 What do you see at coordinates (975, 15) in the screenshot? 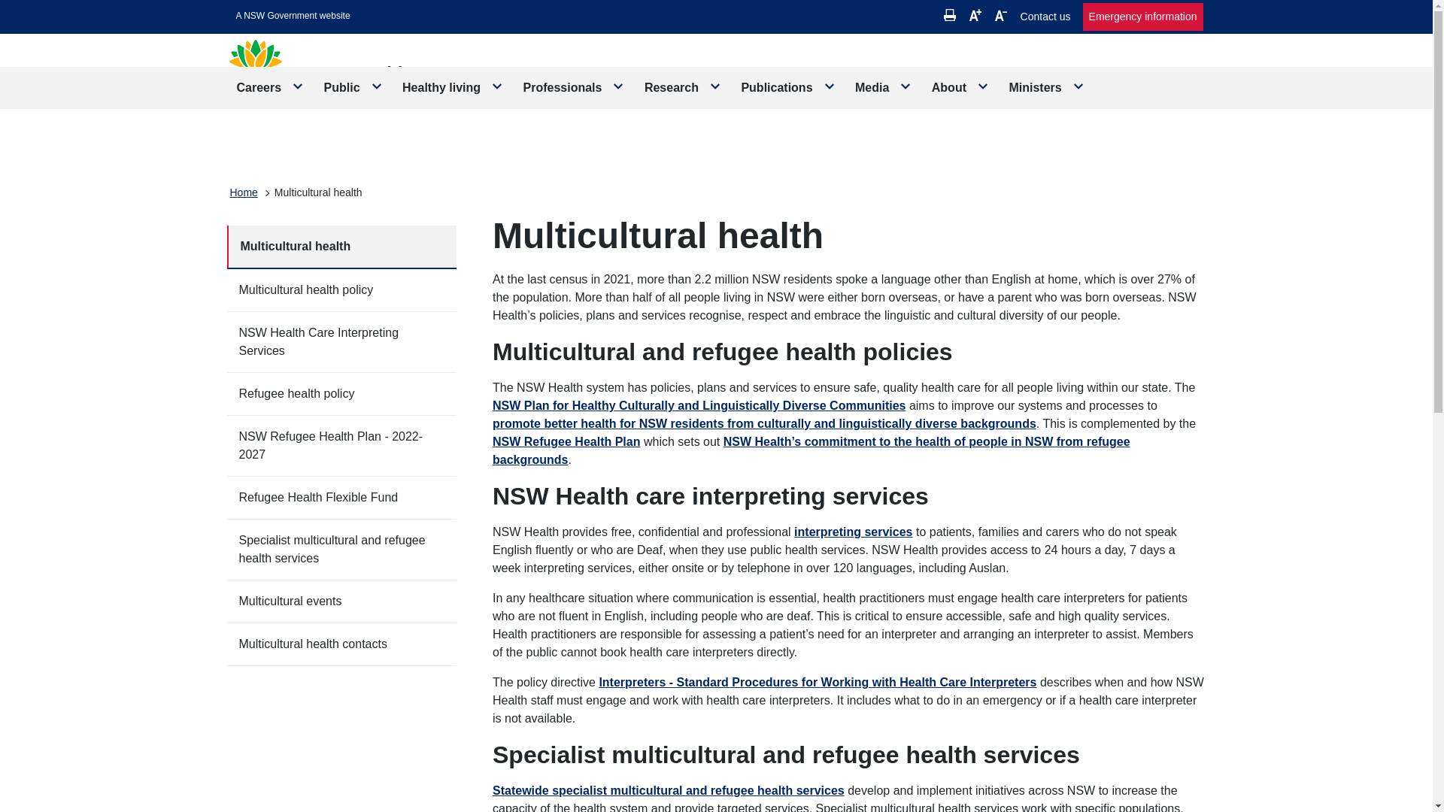
I see `Increase Font Size` at bounding box center [975, 15].